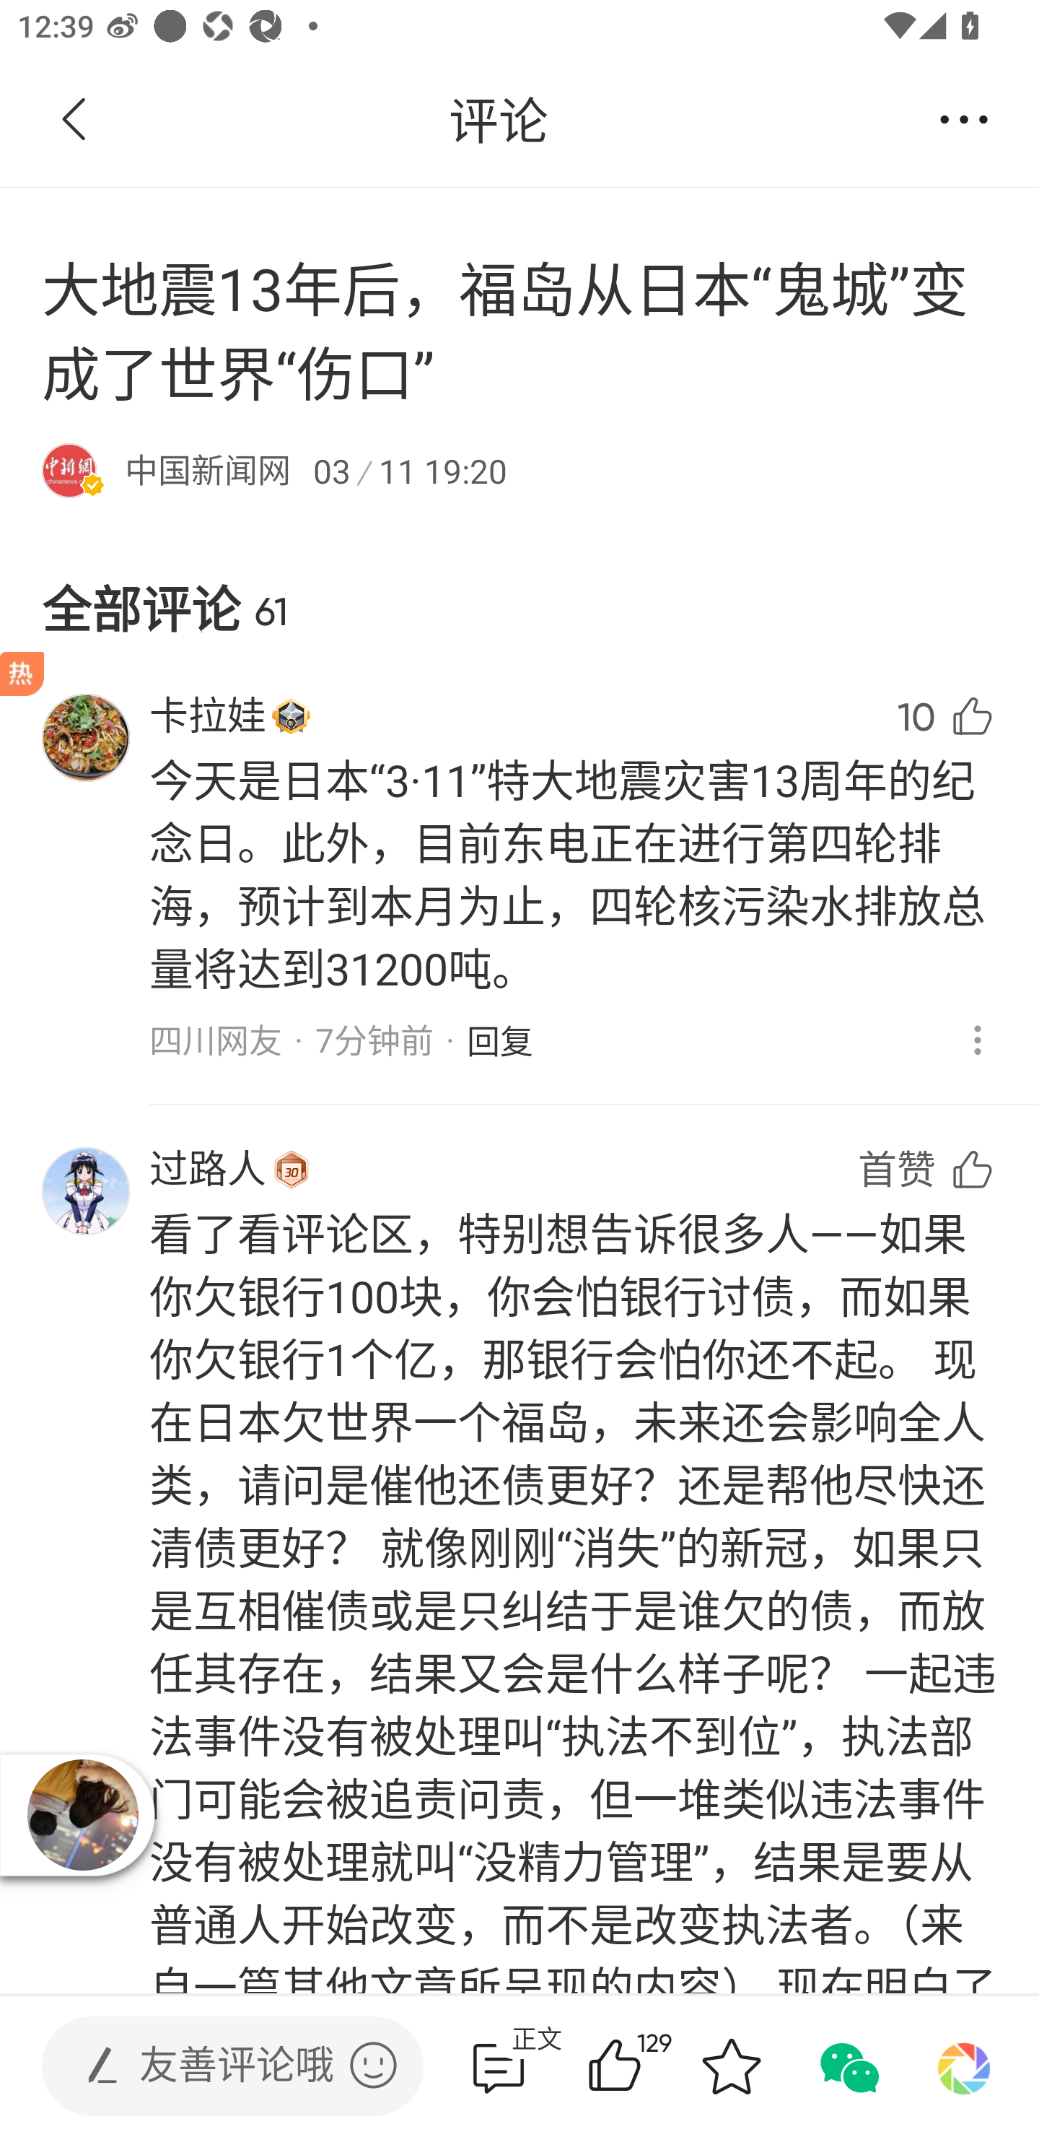 The width and height of the screenshot is (1039, 2137). What do you see at coordinates (74, 120) in the screenshot?
I see ` 返回` at bounding box center [74, 120].